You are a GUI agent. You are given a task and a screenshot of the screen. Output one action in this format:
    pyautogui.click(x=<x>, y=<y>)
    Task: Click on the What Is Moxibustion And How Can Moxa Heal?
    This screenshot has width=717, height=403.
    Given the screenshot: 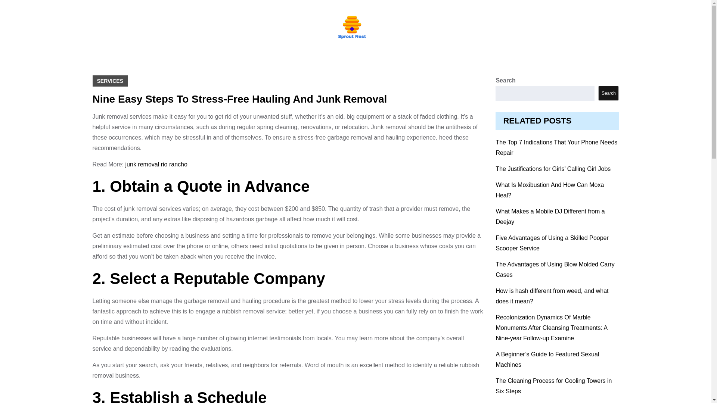 What is the action you would take?
    pyautogui.click(x=549, y=190)
    